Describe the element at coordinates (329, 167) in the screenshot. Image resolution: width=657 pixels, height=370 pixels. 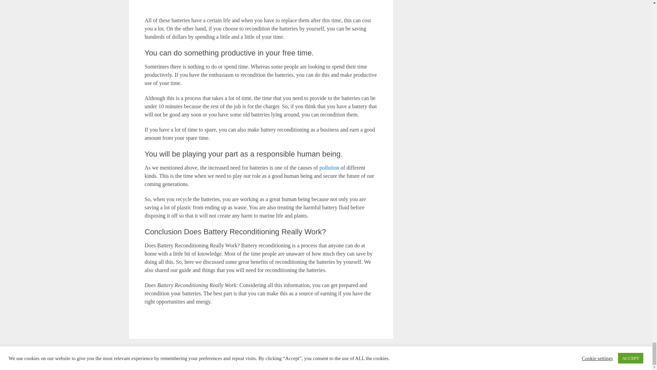
I see `pollution` at that location.